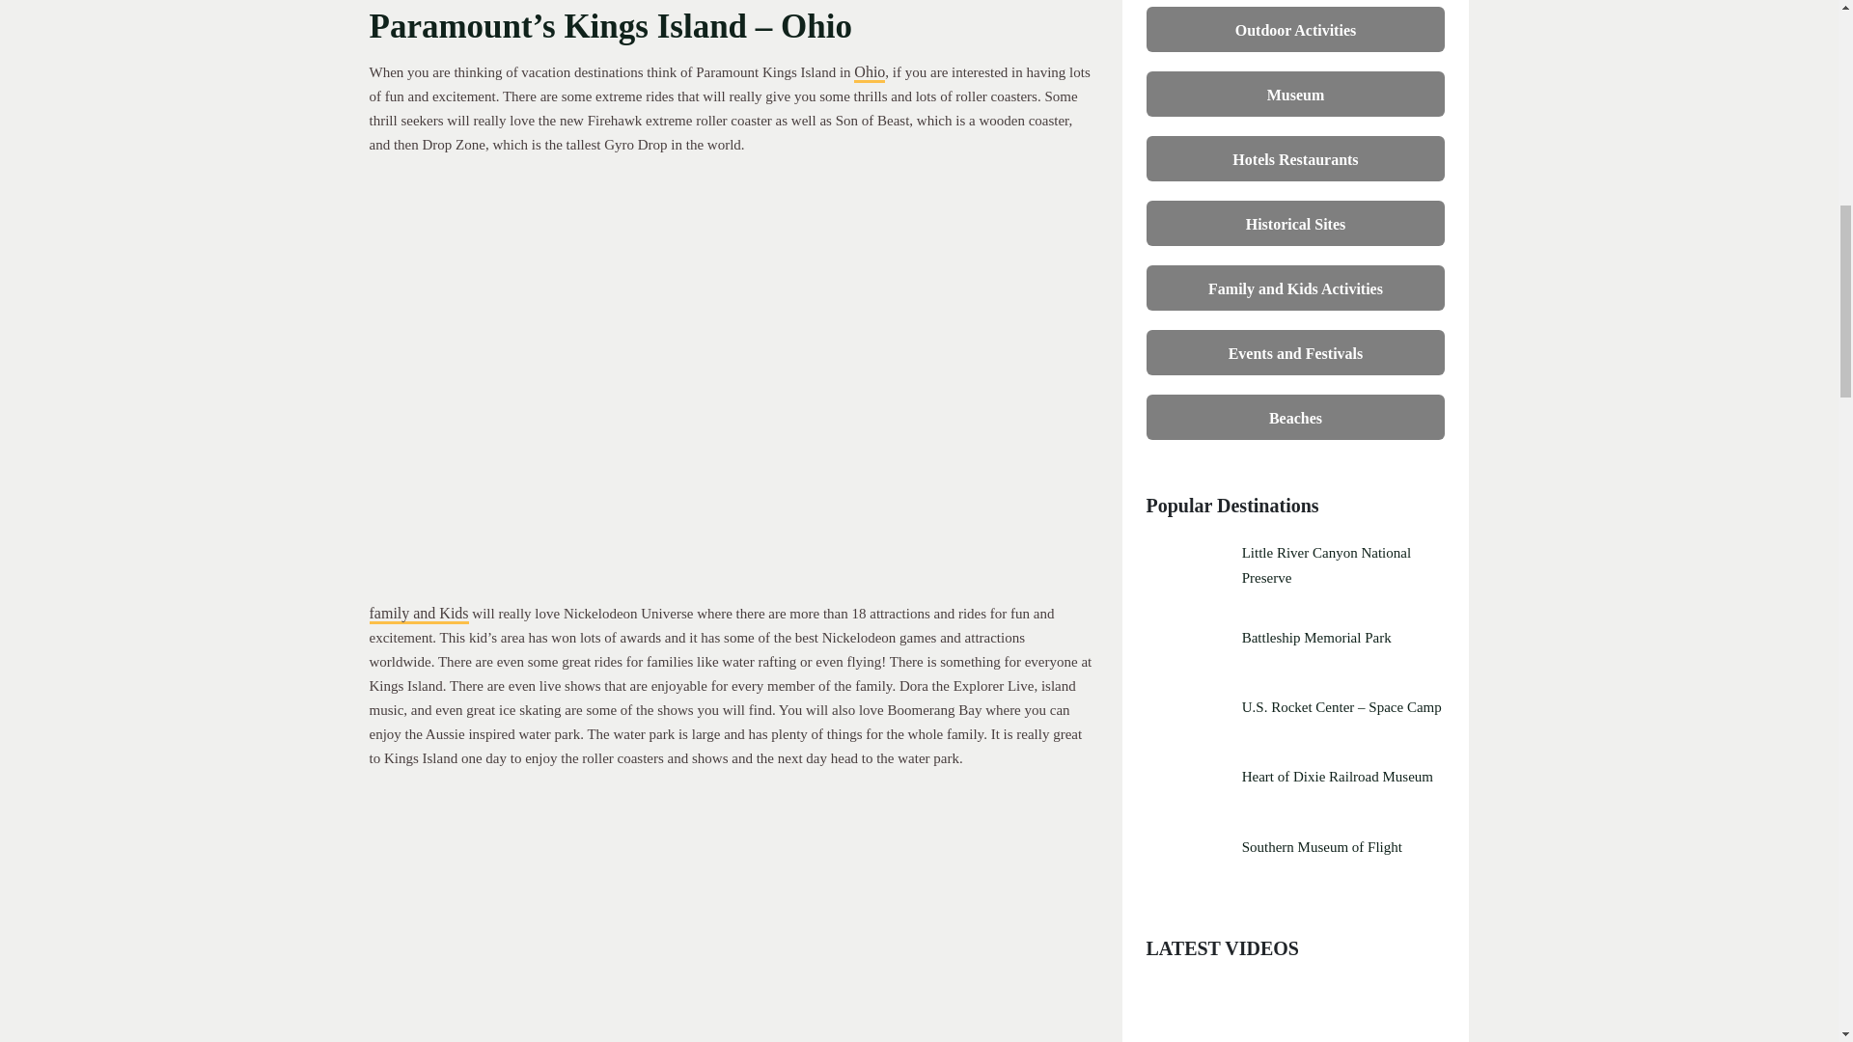 The width and height of the screenshot is (1853, 1042). What do you see at coordinates (1295, 93) in the screenshot?
I see `Museum` at bounding box center [1295, 93].